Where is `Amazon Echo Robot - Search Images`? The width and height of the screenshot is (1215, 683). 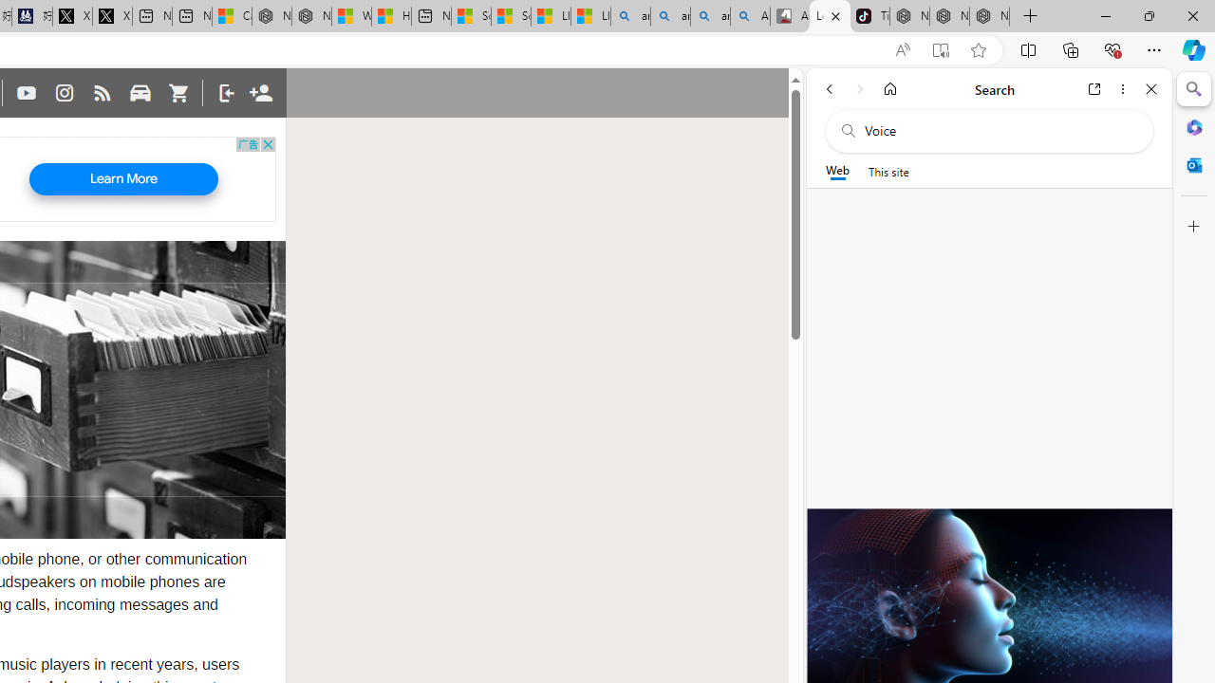
Amazon Echo Robot - Search Images is located at coordinates (750, 17).